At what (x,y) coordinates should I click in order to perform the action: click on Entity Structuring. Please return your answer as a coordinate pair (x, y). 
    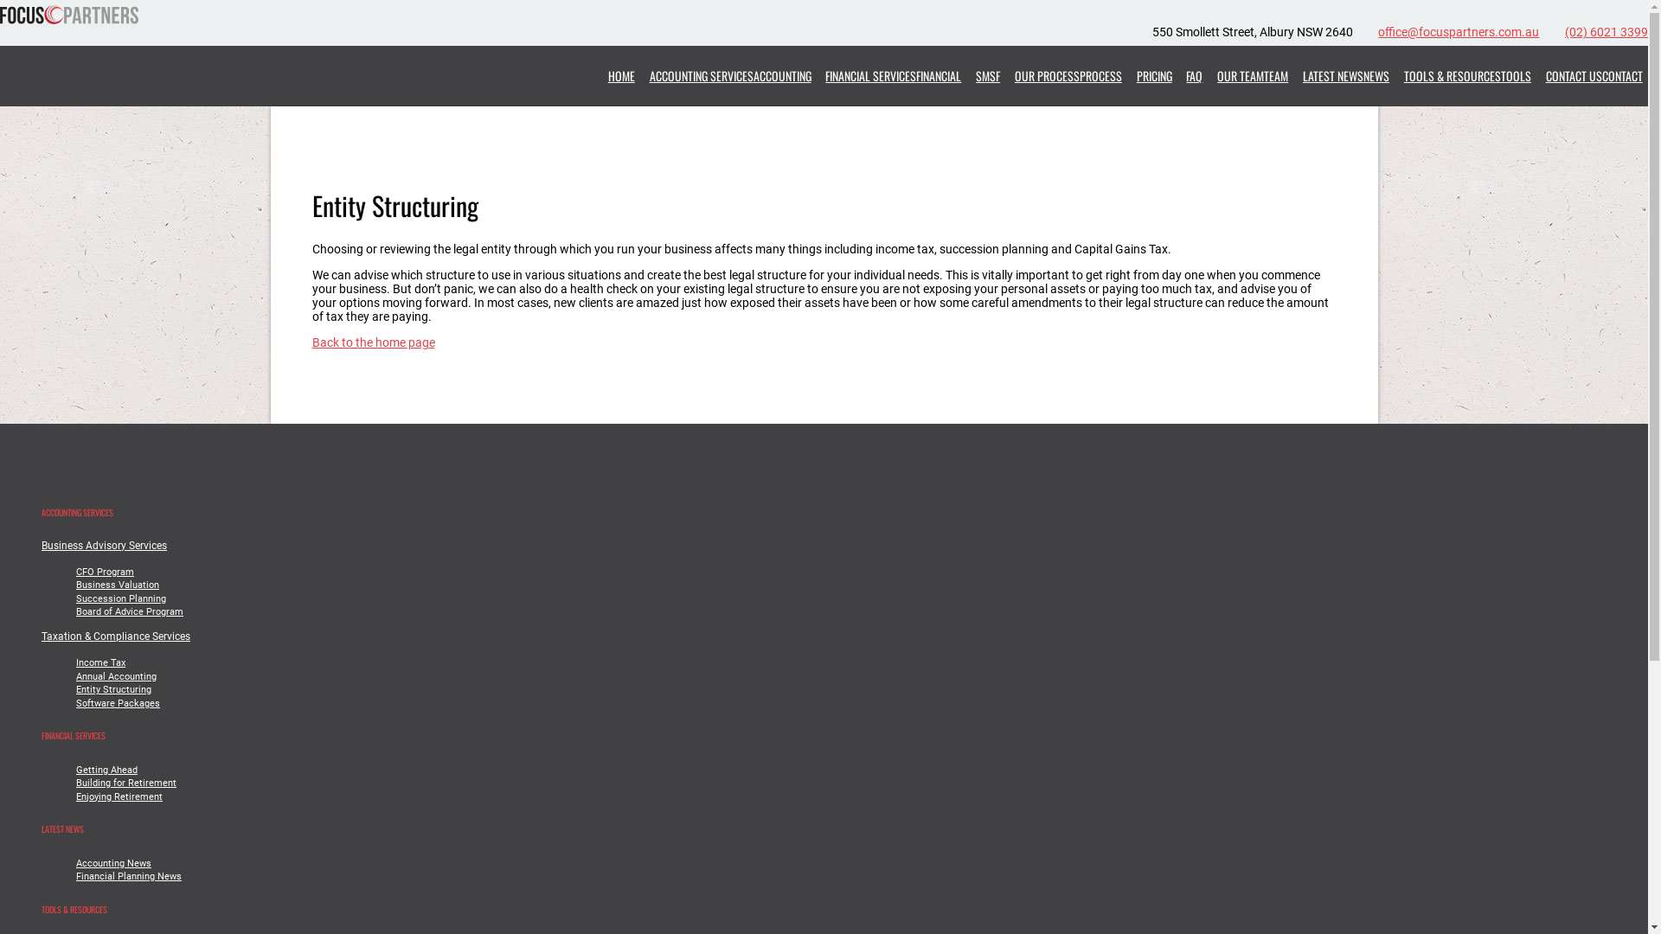
    Looking at the image, I should click on (114, 690).